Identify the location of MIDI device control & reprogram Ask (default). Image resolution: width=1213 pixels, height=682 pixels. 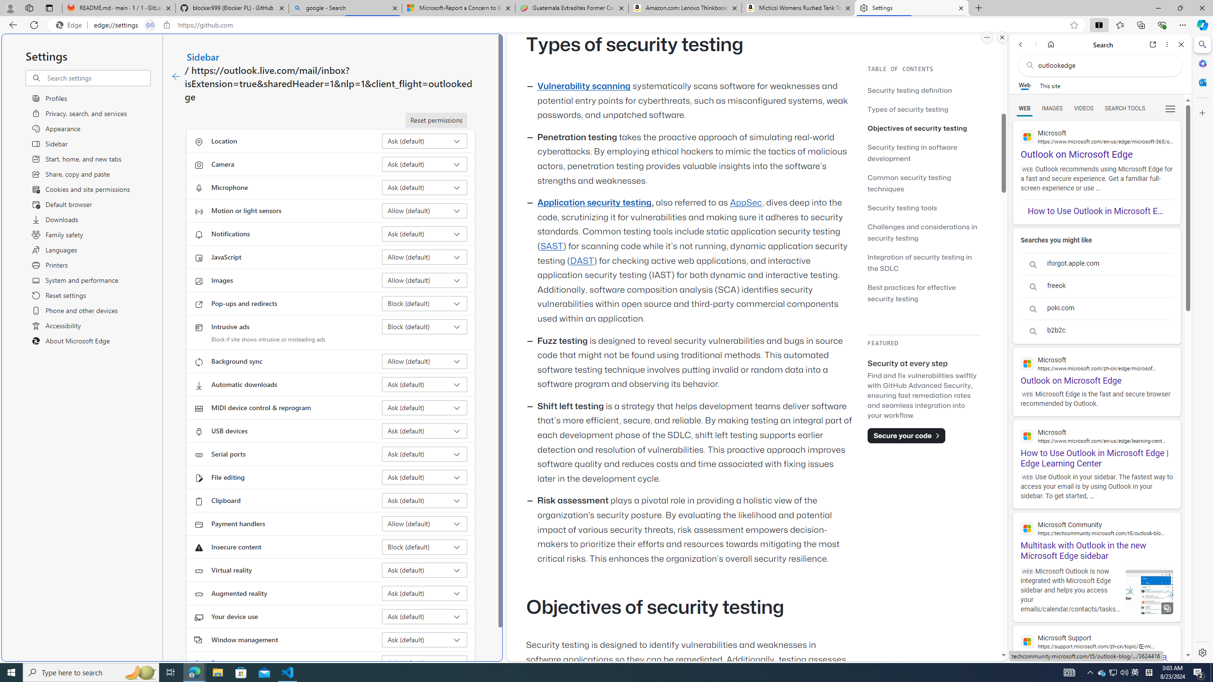
(425, 407).